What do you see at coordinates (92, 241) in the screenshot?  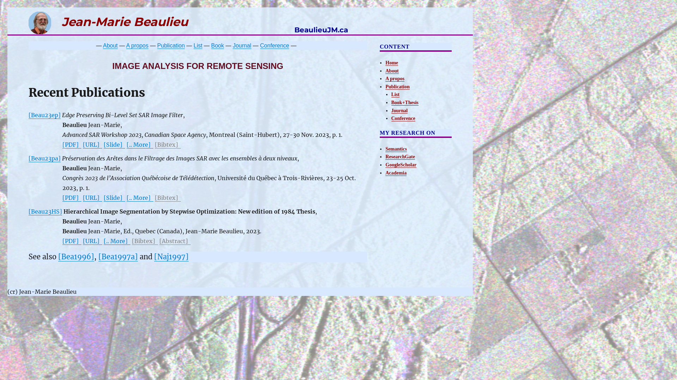 I see `[URL]  ` at bounding box center [92, 241].